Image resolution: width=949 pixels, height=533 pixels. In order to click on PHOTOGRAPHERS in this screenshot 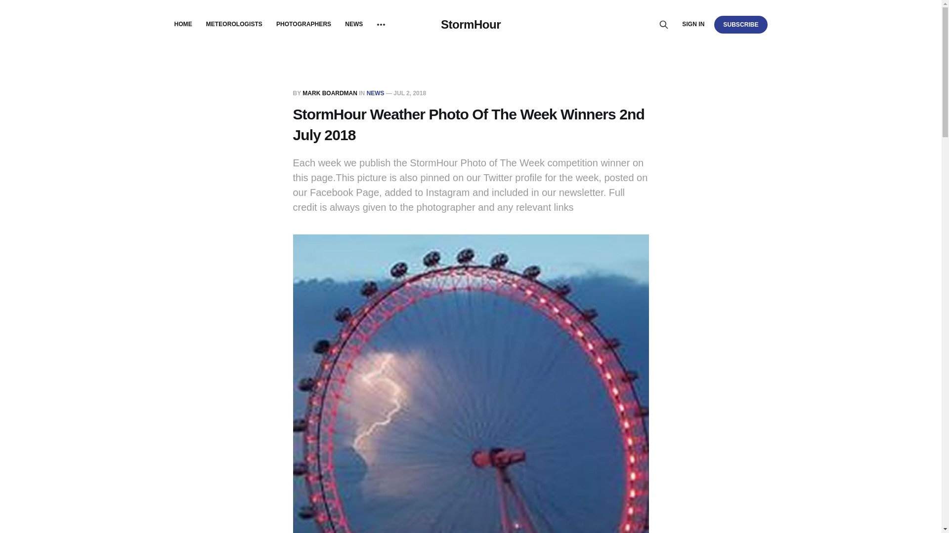, I will do `click(303, 24)`.